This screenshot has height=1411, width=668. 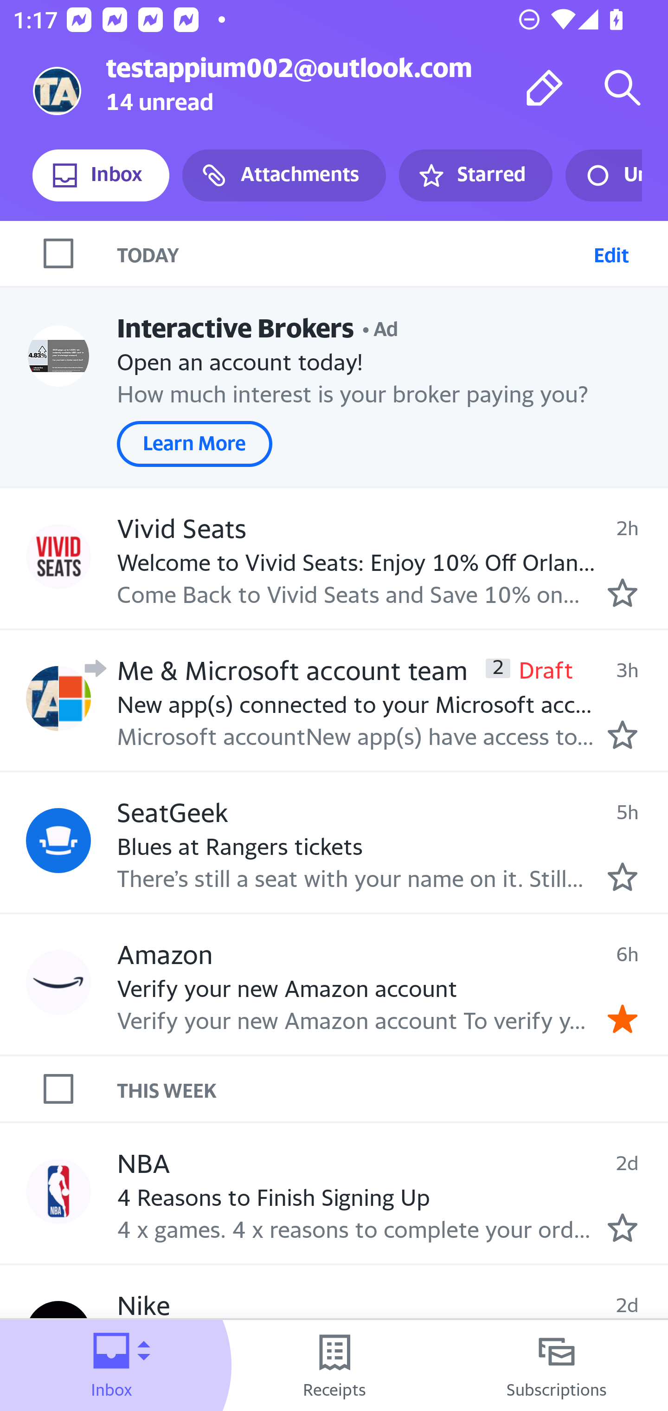 I want to click on Profile
Vivid Seats, so click(x=58, y=556).